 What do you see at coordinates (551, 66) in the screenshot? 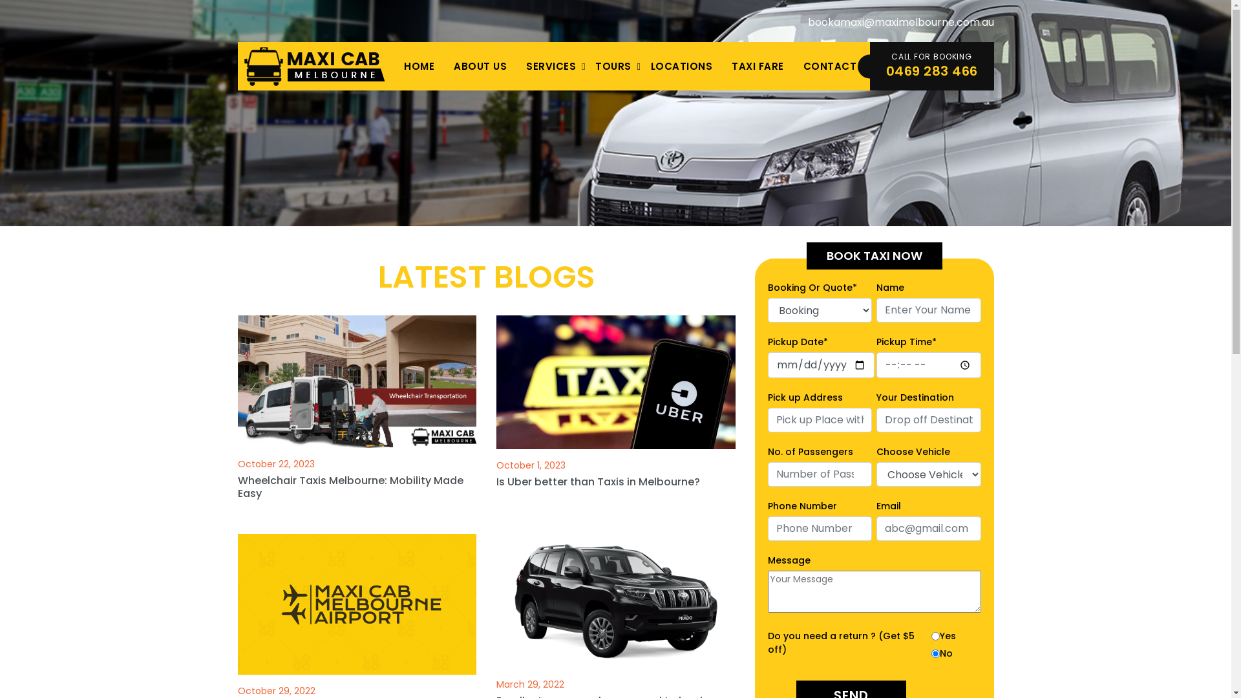
I see `SERVICES` at bounding box center [551, 66].